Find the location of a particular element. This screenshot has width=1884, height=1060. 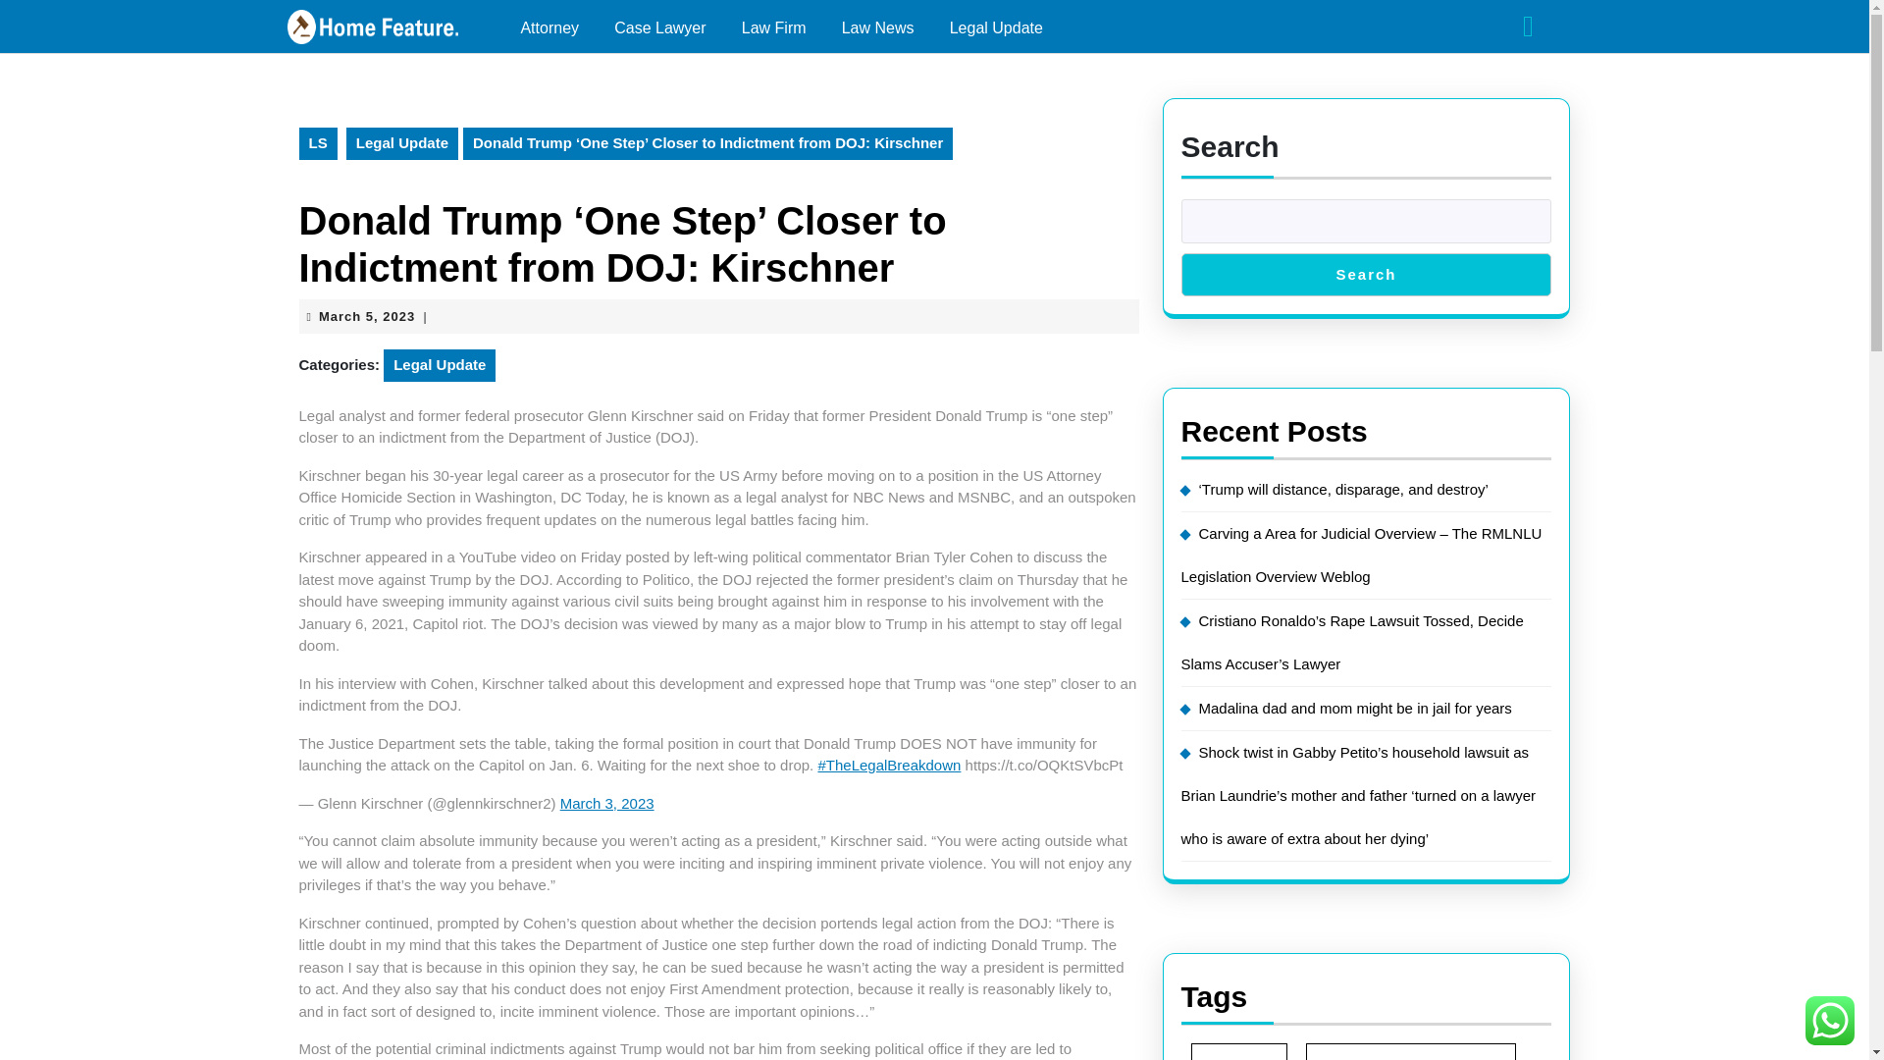

Legal Update is located at coordinates (878, 28).